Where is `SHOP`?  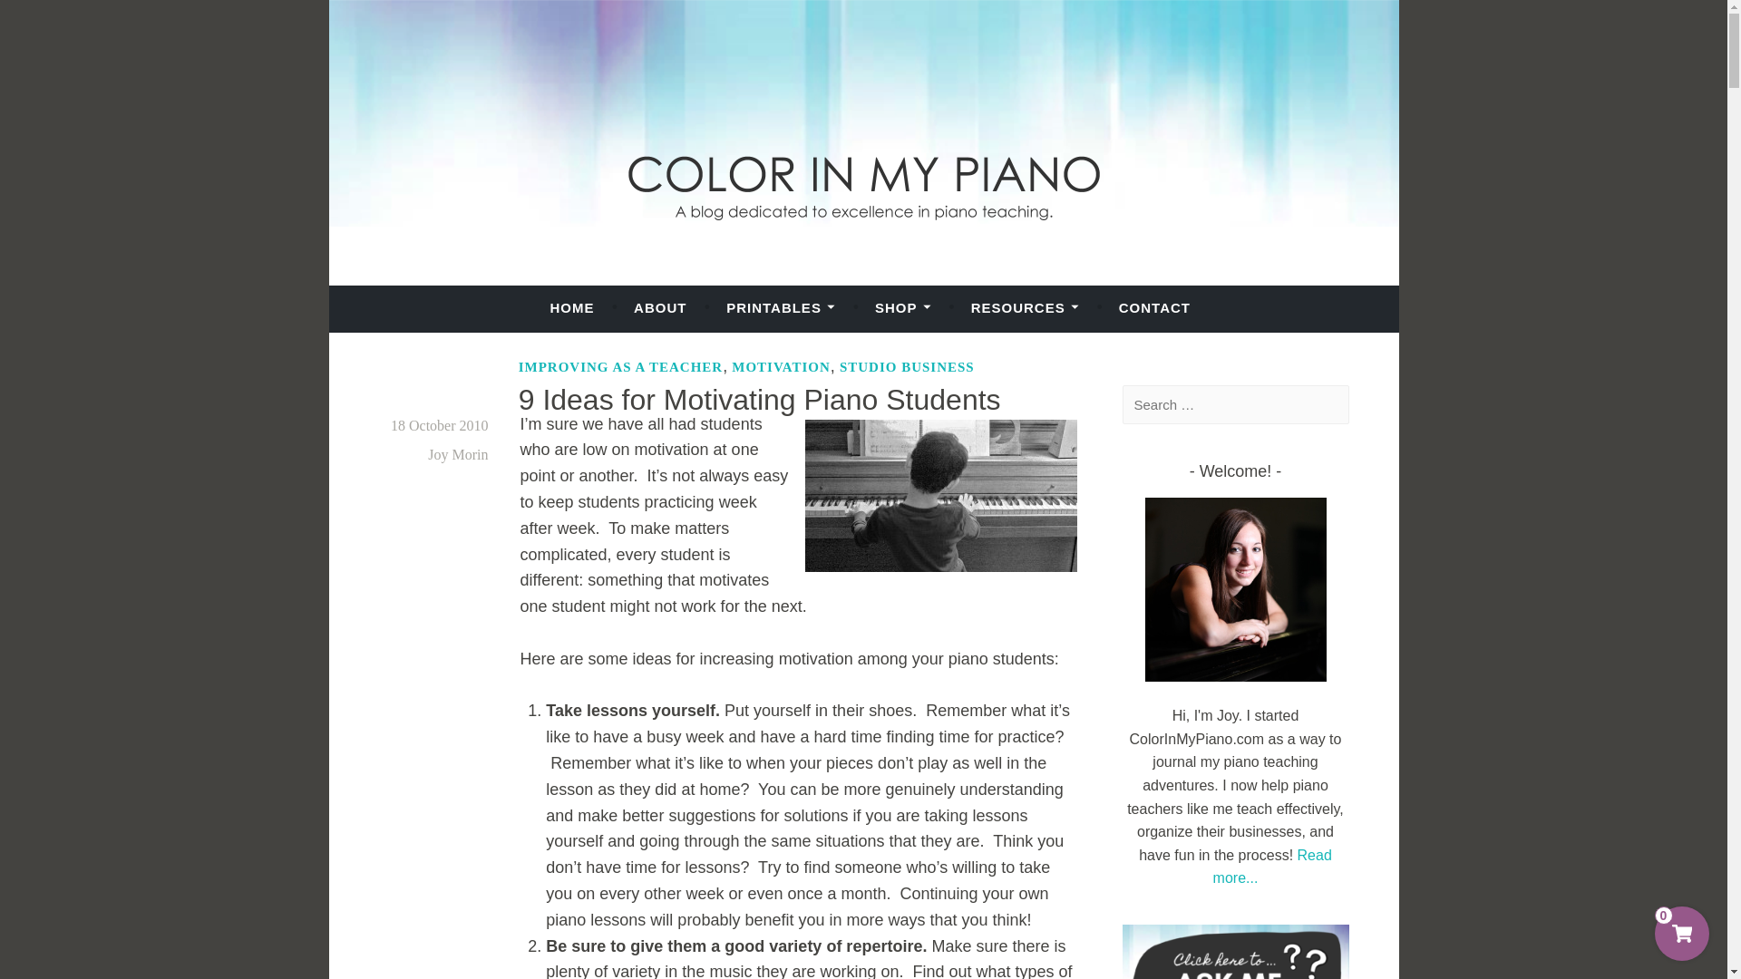
SHOP is located at coordinates (903, 307).